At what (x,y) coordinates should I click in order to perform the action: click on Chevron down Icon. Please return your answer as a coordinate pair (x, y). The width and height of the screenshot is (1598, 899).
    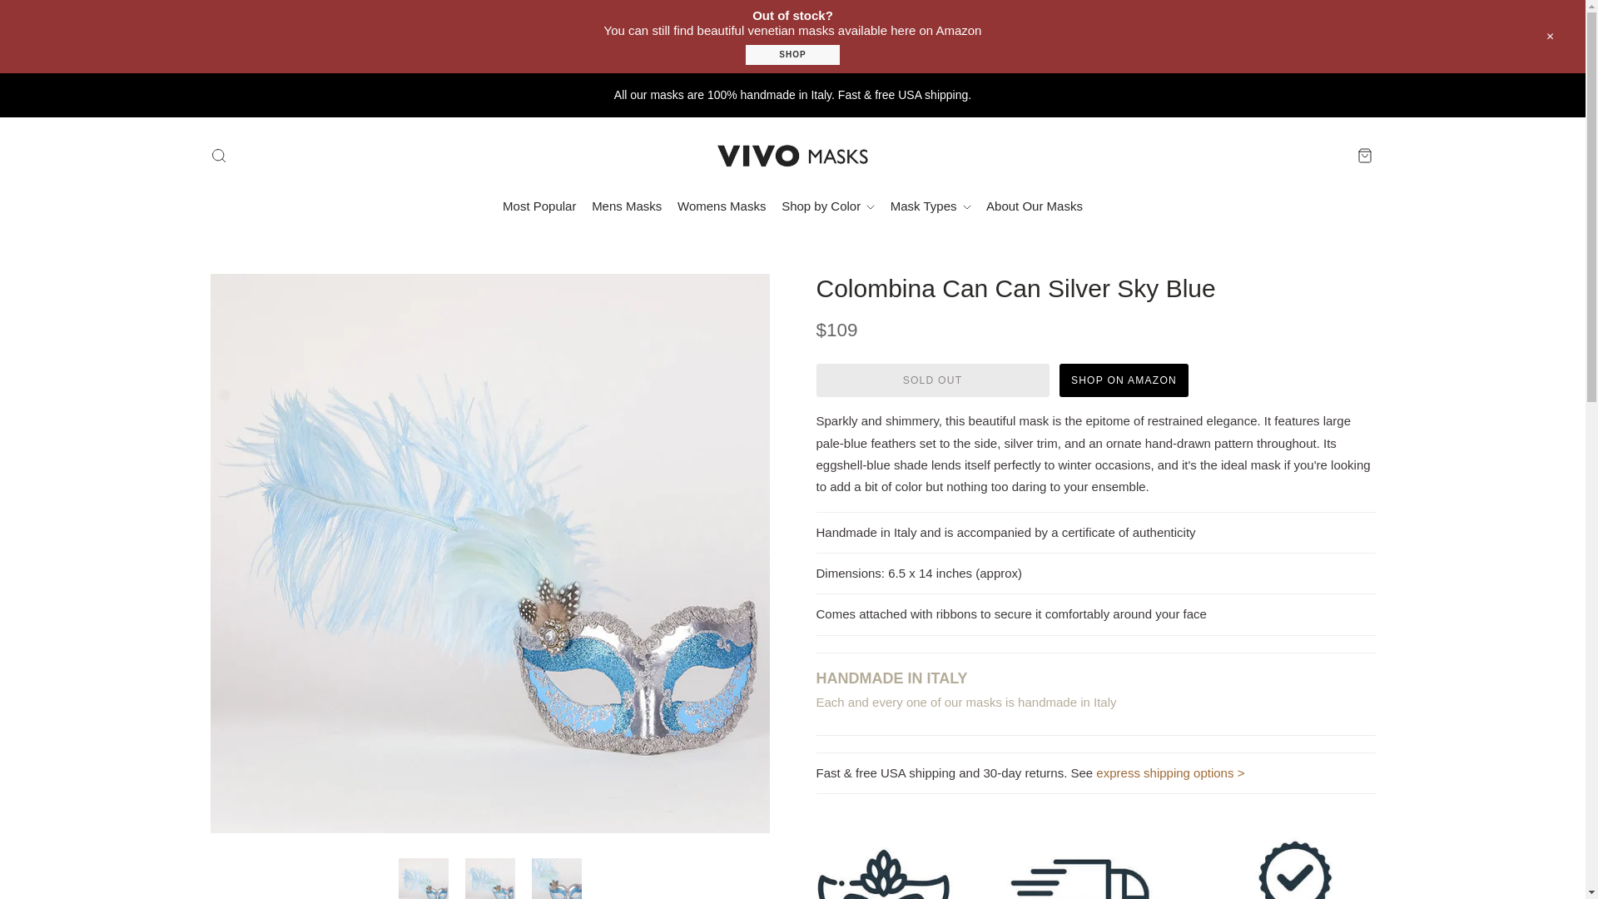
    Looking at the image, I should click on (871, 206).